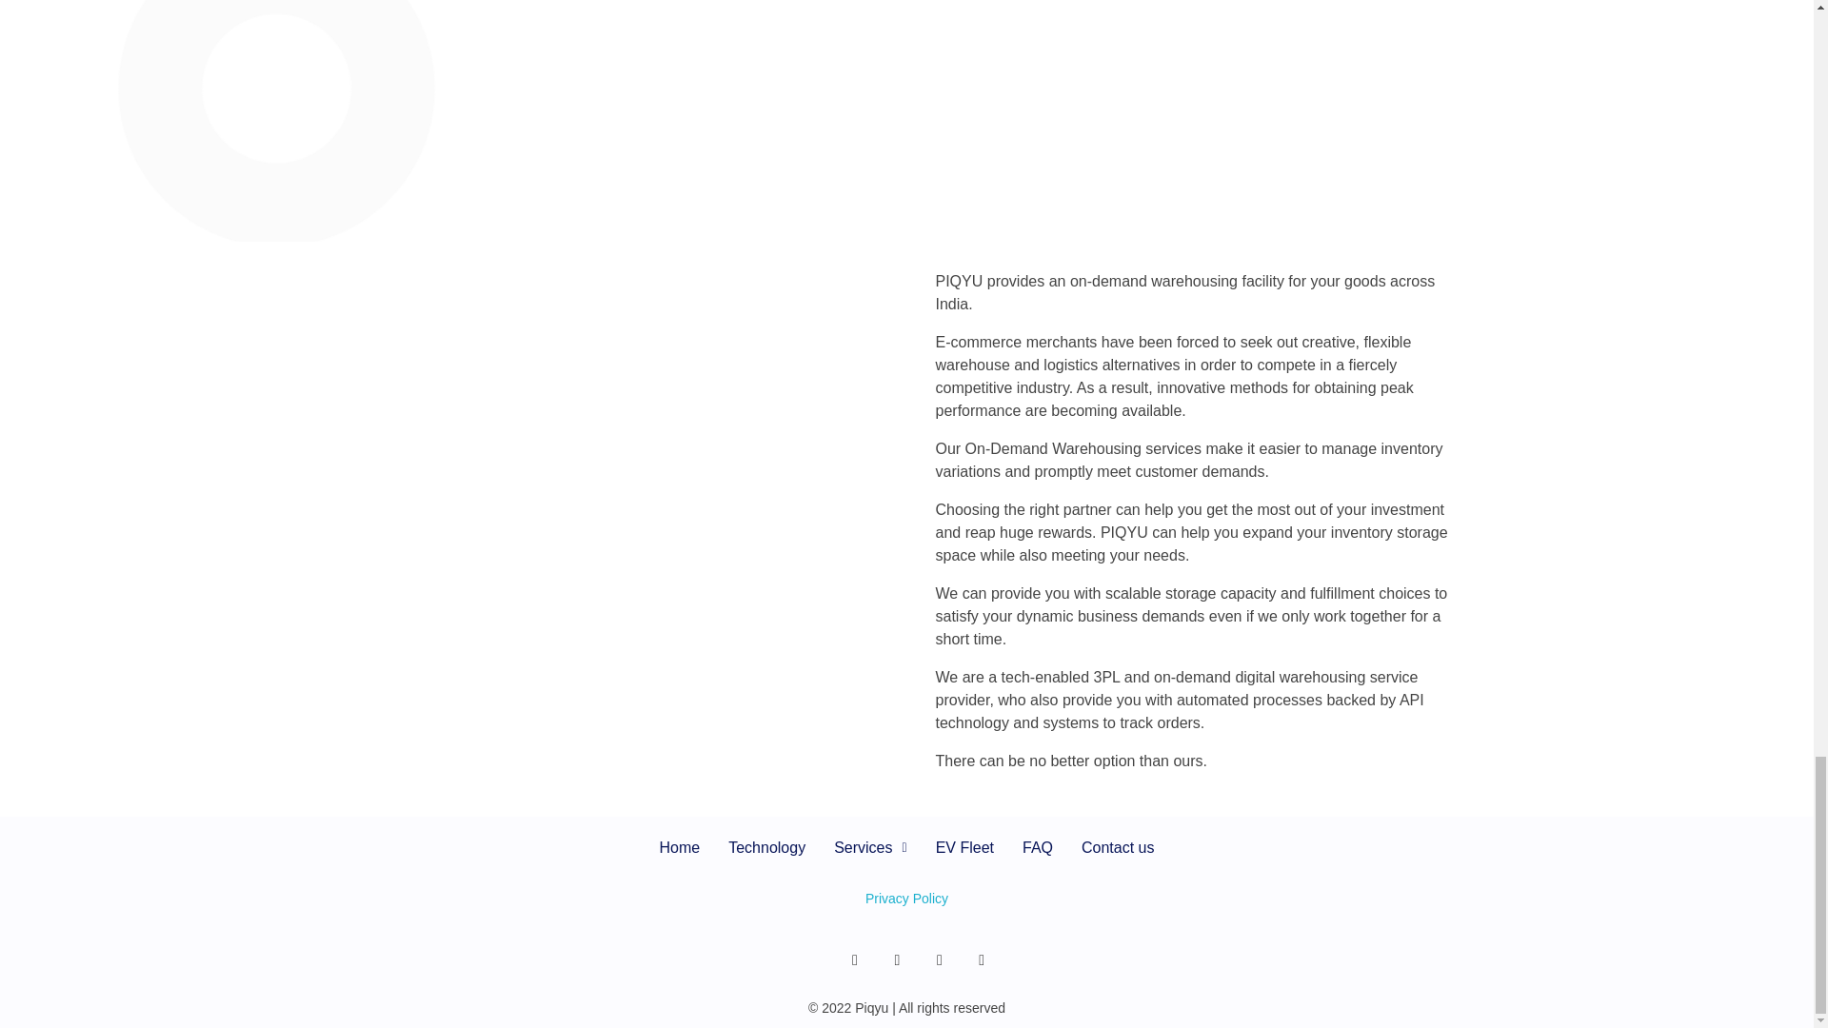 The width and height of the screenshot is (1828, 1028). What do you see at coordinates (1038, 847) in the screenshot?
I see `FAQ` at bounding box center [1038, 847].